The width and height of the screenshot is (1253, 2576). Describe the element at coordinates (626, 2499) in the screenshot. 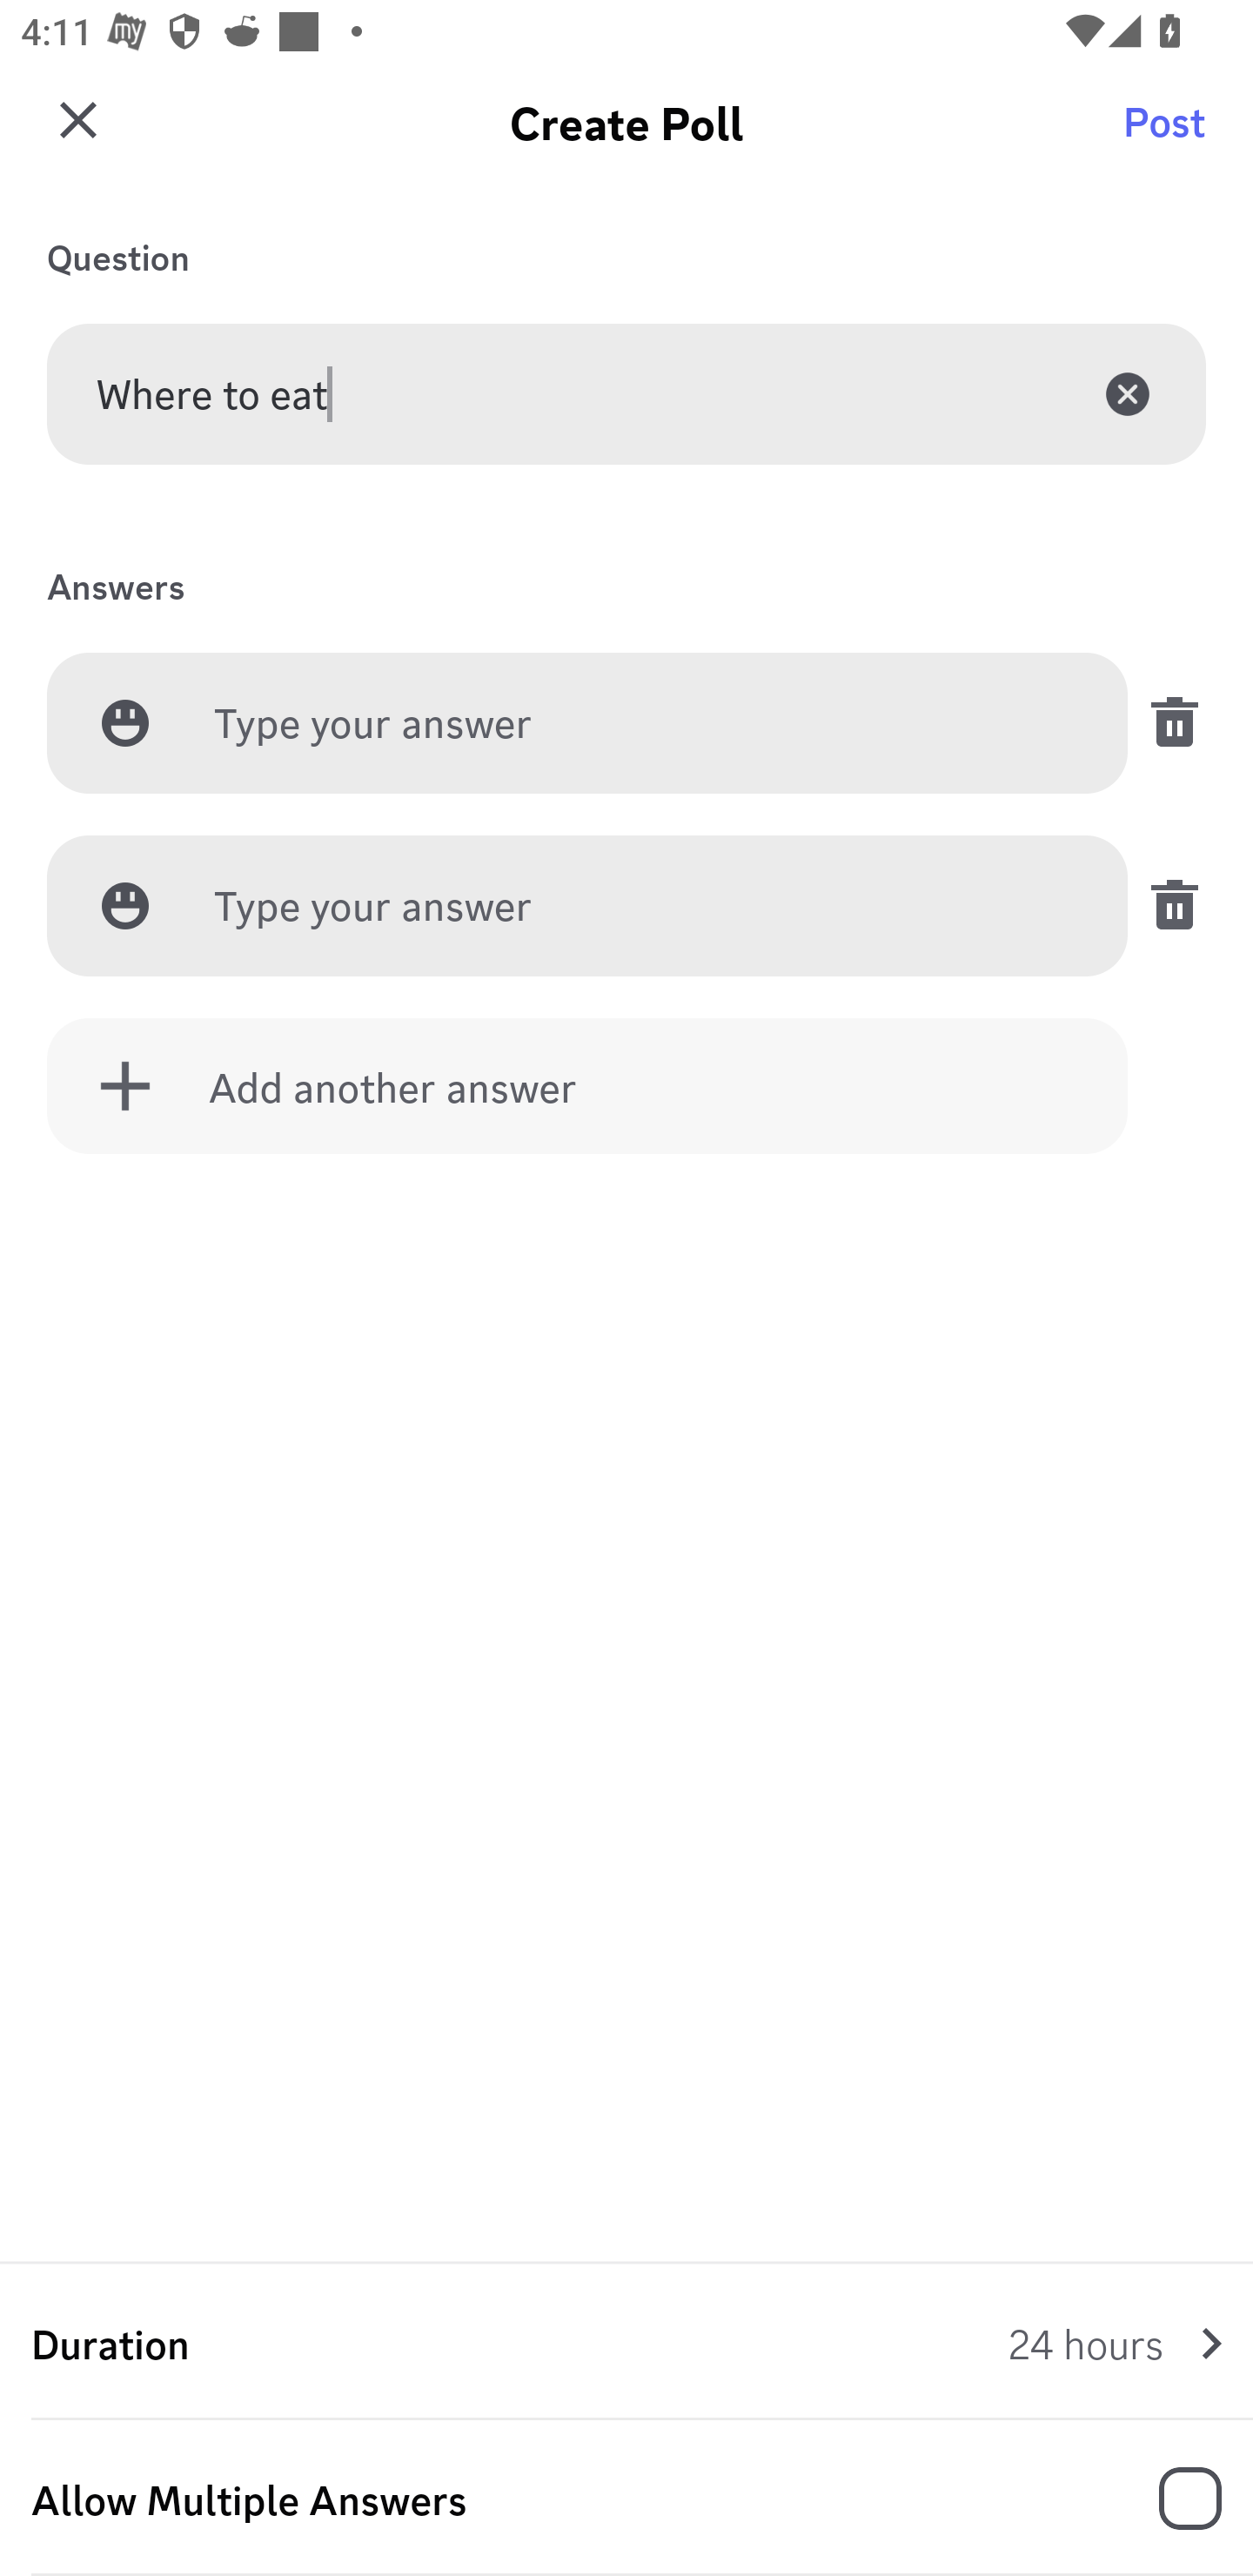

I see `Allow Multiple Answers,  Allow Multiple Answers` at that location.